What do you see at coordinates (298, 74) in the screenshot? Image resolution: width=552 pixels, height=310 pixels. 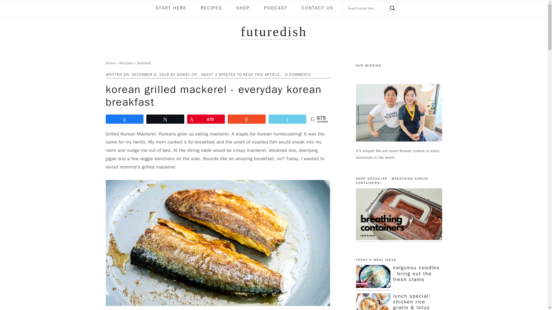 I see `6 COMMENTS` at bounding box center [298, 74].